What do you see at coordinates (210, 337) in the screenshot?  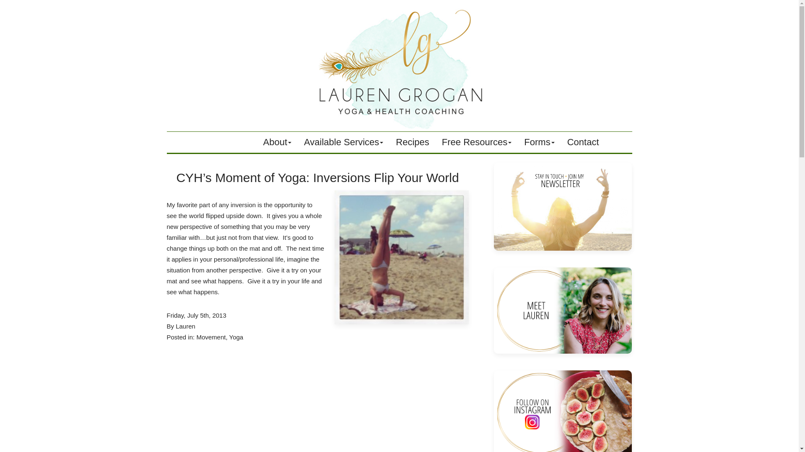 I see `Movement` at bounding box center [210, 337].